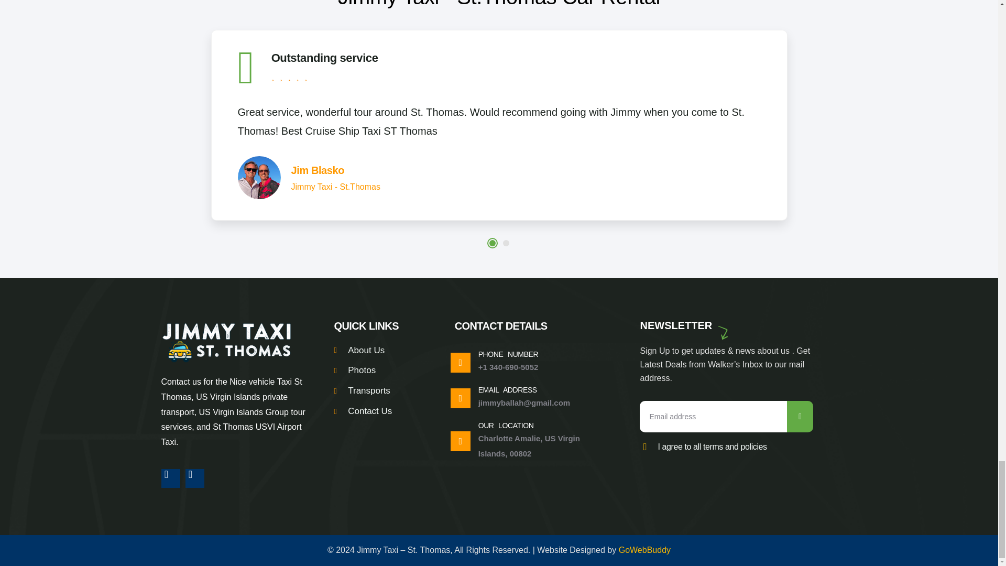 This screenshot has width=1006, height=566. Describe the element at coordinates (508, 354) in the screenshot. I see `PHONE NUMBER` at that location.